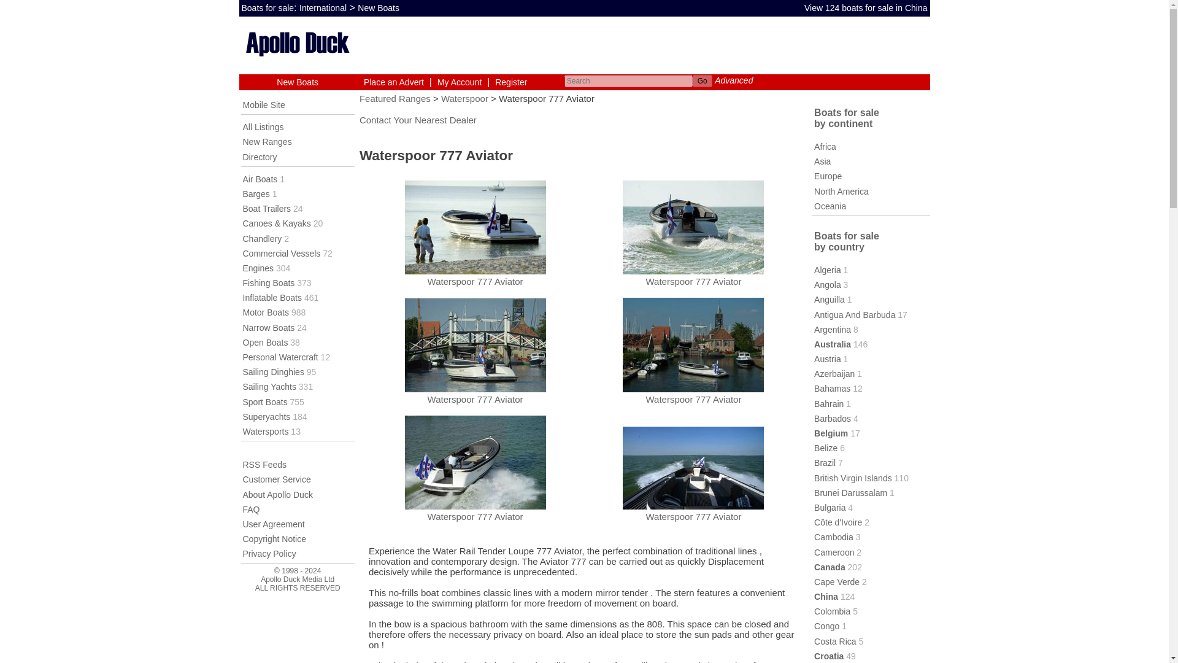 This screenshot has height=663, width=1178. Describe the element at coordinates (378, 7) in the screenshot. I see `New Boats` at that location.